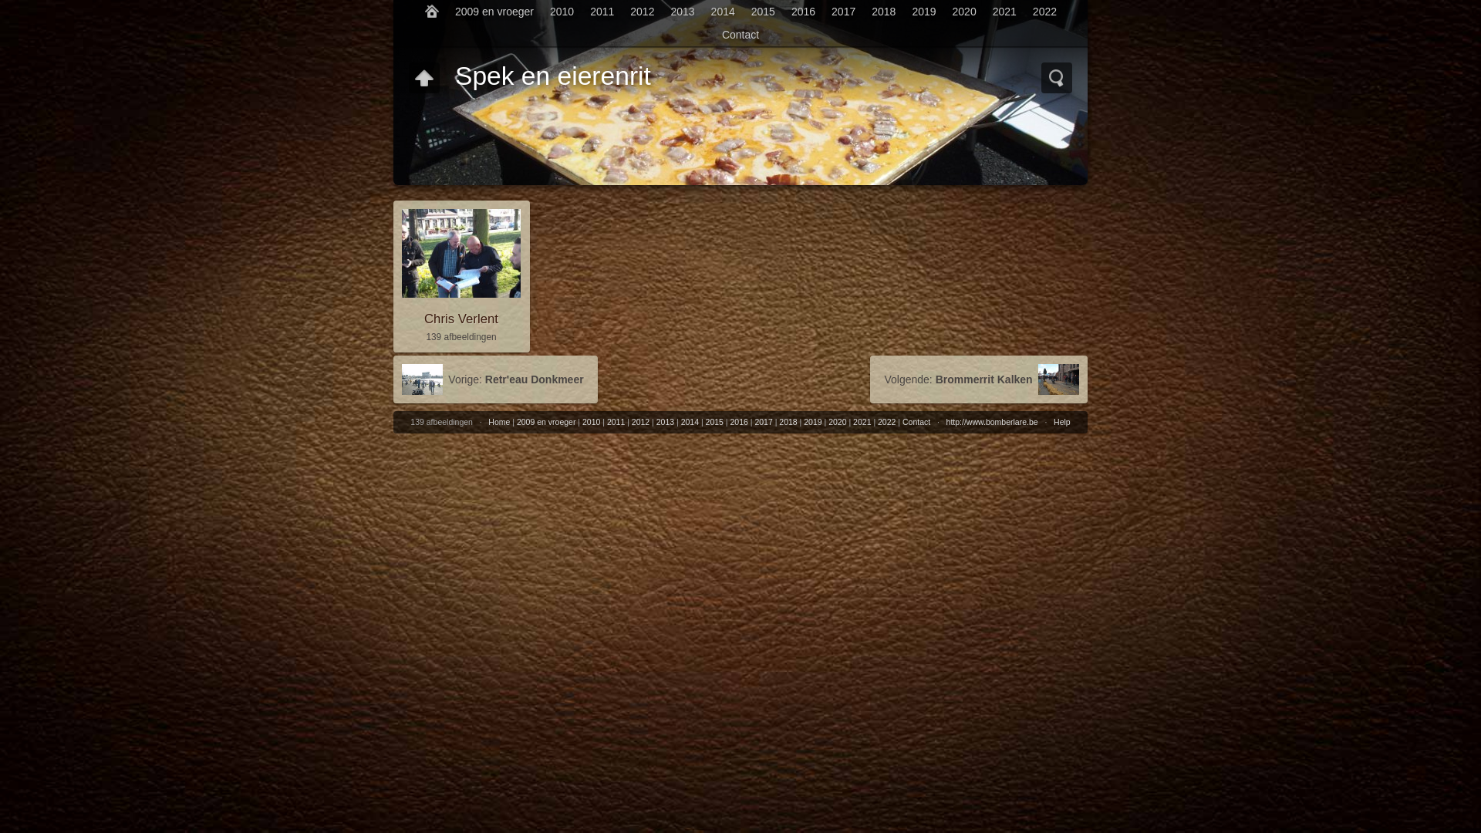 This screenshot has height=833, width=1481. Describe the element at coordinates (640, 422) in the screenshot. I see `2012` at that location.